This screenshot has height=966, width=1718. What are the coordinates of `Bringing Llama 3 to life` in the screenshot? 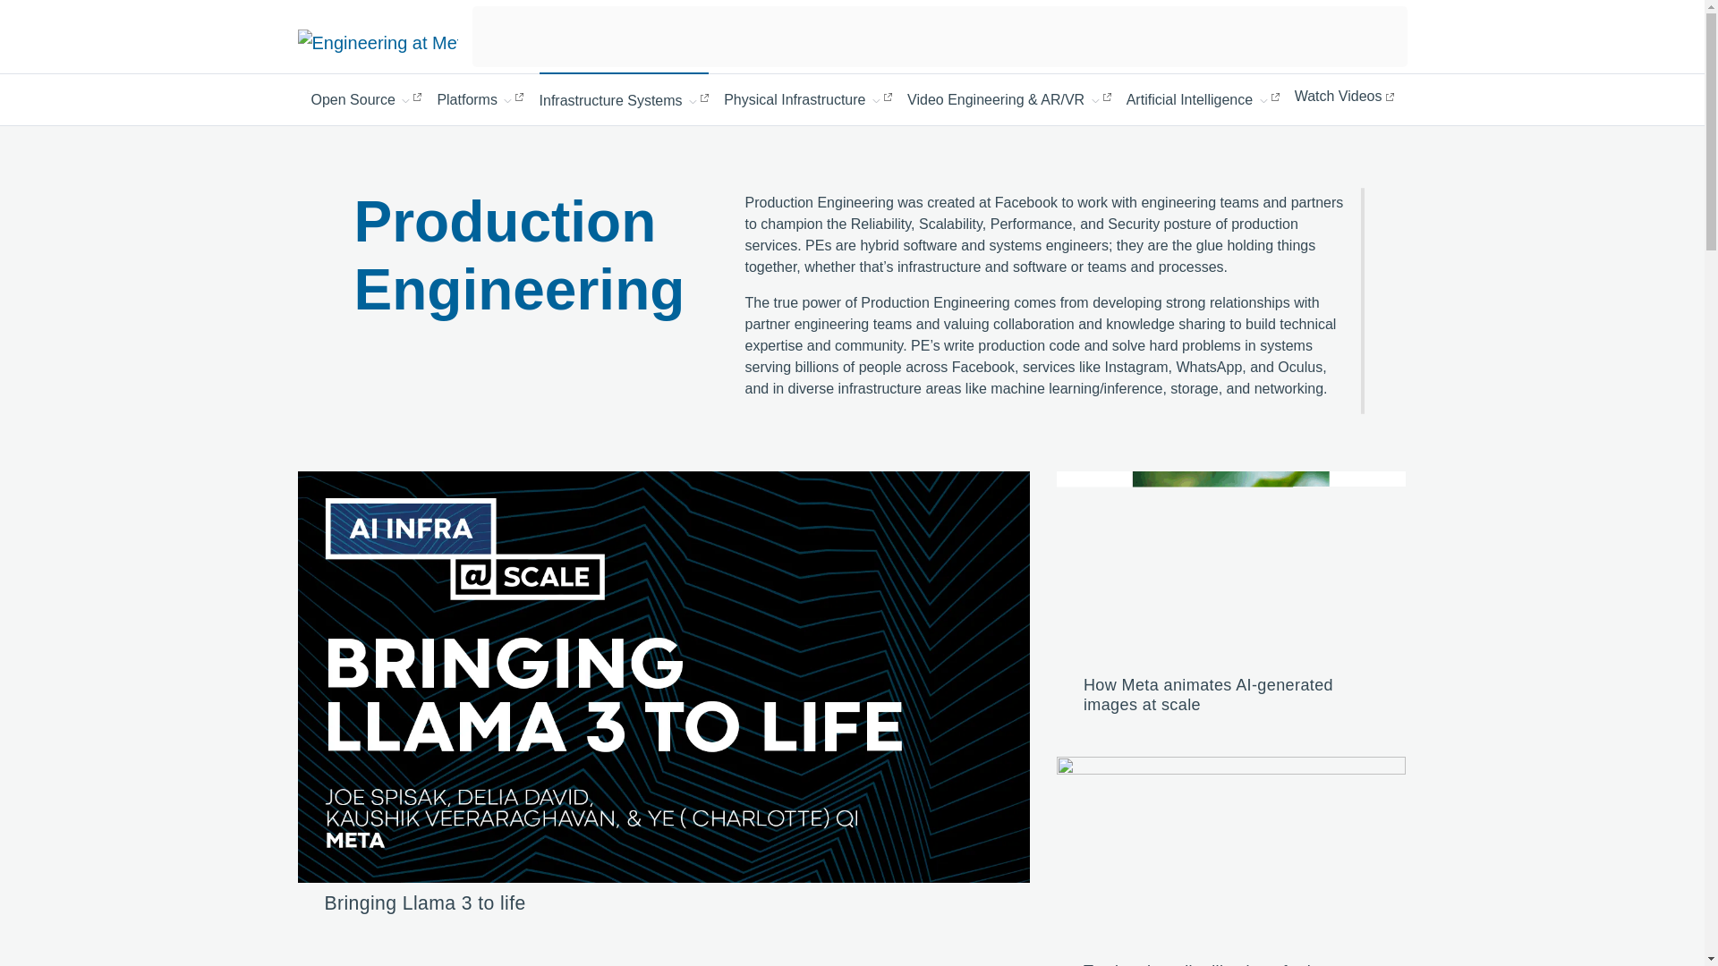 It's located at (424, 902).